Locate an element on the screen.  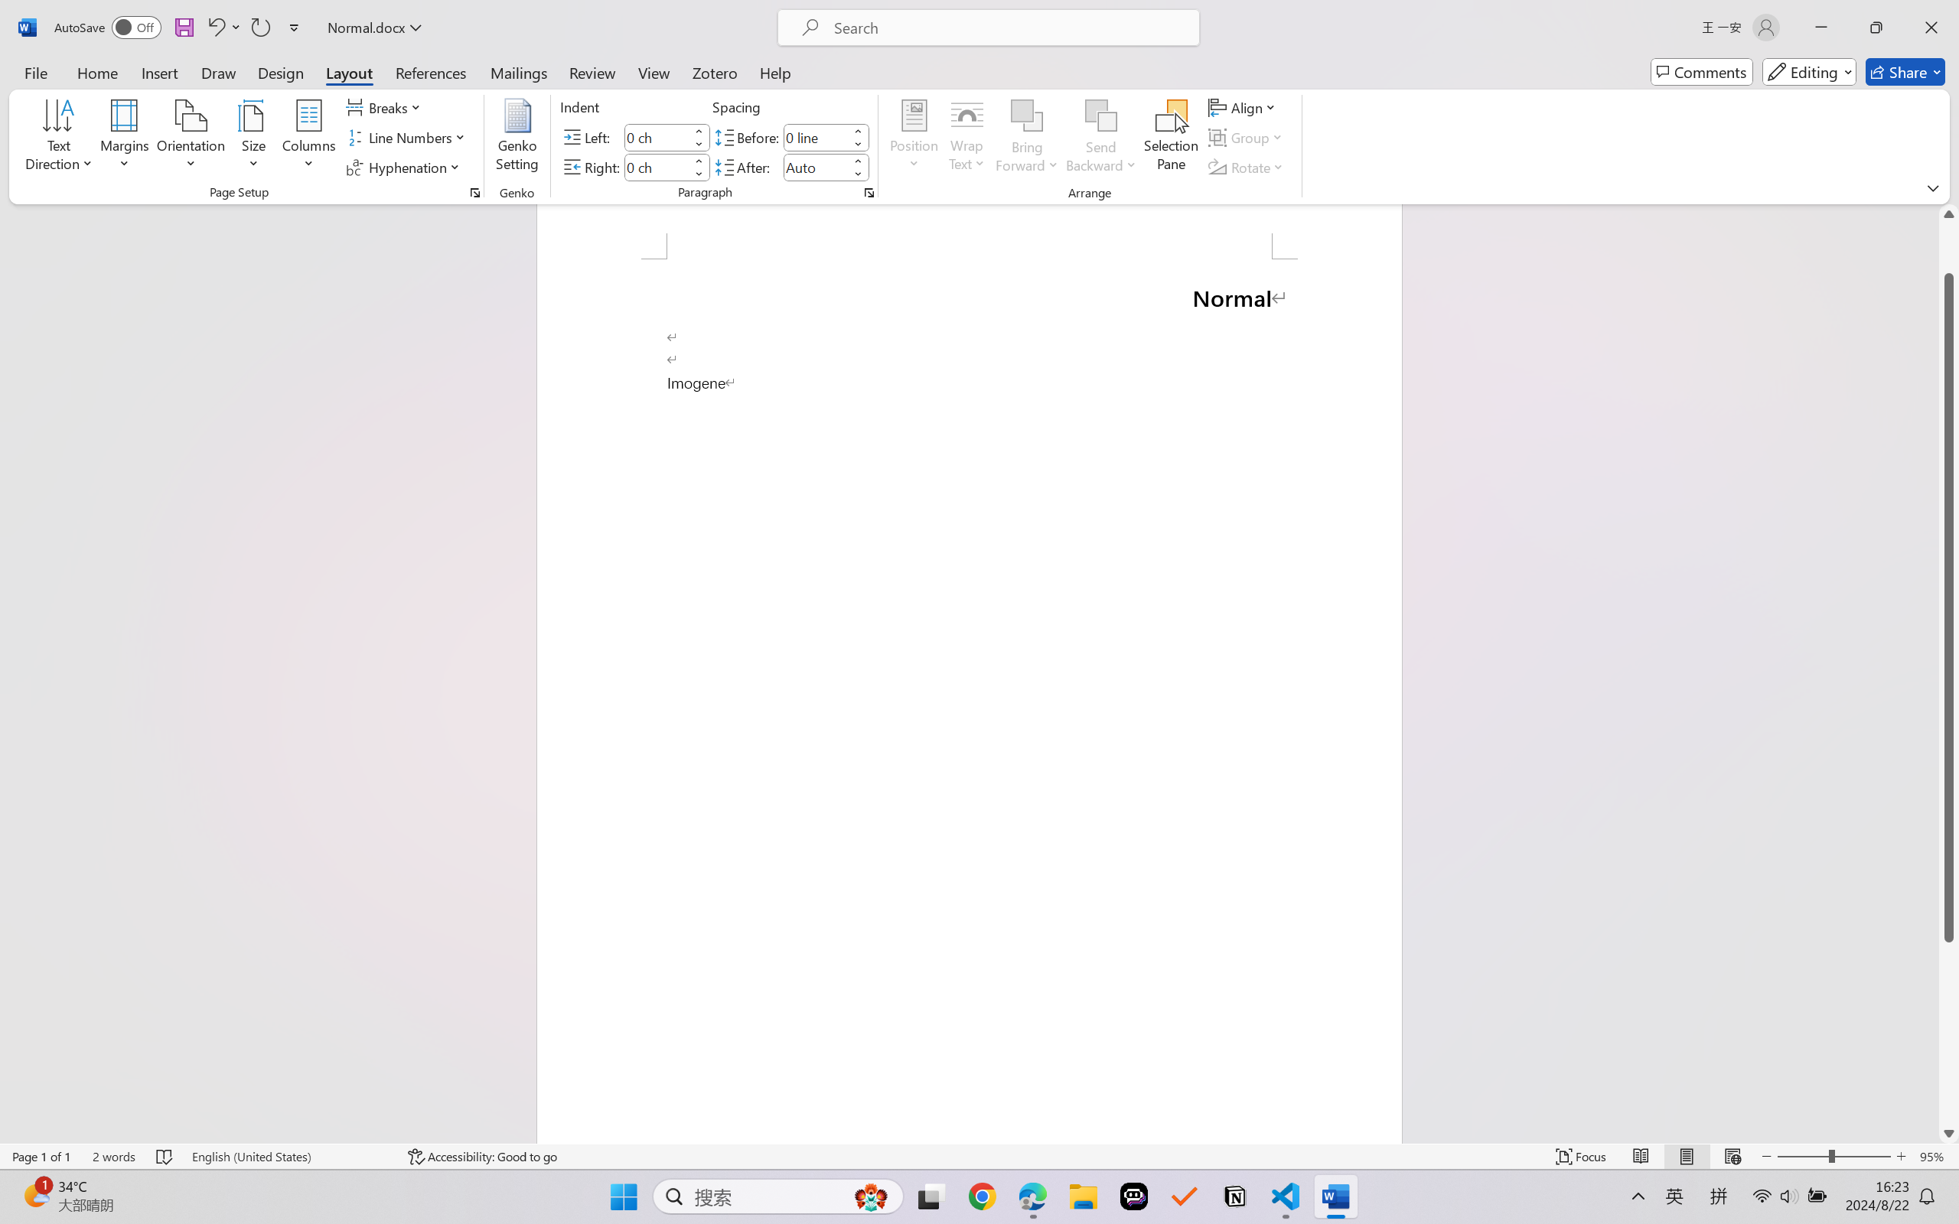
Text Direction is located at coordinates (60, 138).